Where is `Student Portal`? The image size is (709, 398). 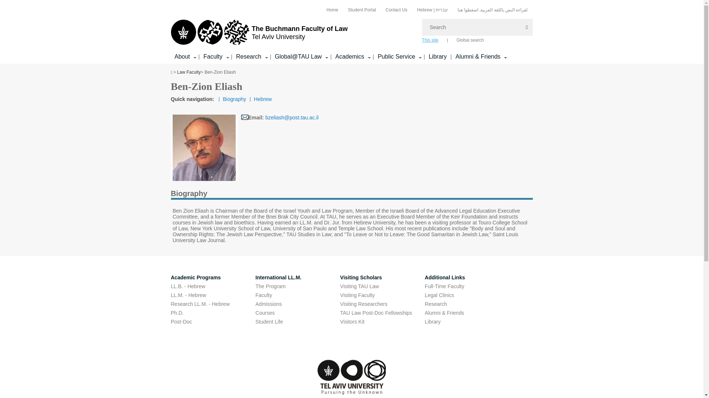 Student Portal is located at coordinates (362, 10).